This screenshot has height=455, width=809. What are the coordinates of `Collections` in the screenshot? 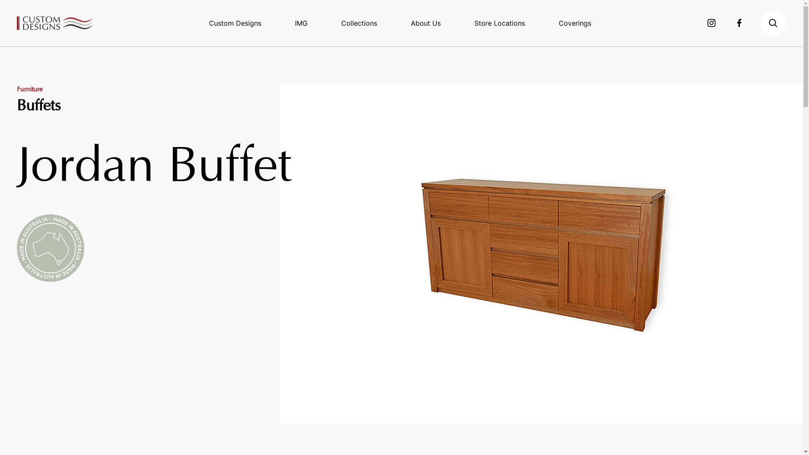 It's located at (359, 23).